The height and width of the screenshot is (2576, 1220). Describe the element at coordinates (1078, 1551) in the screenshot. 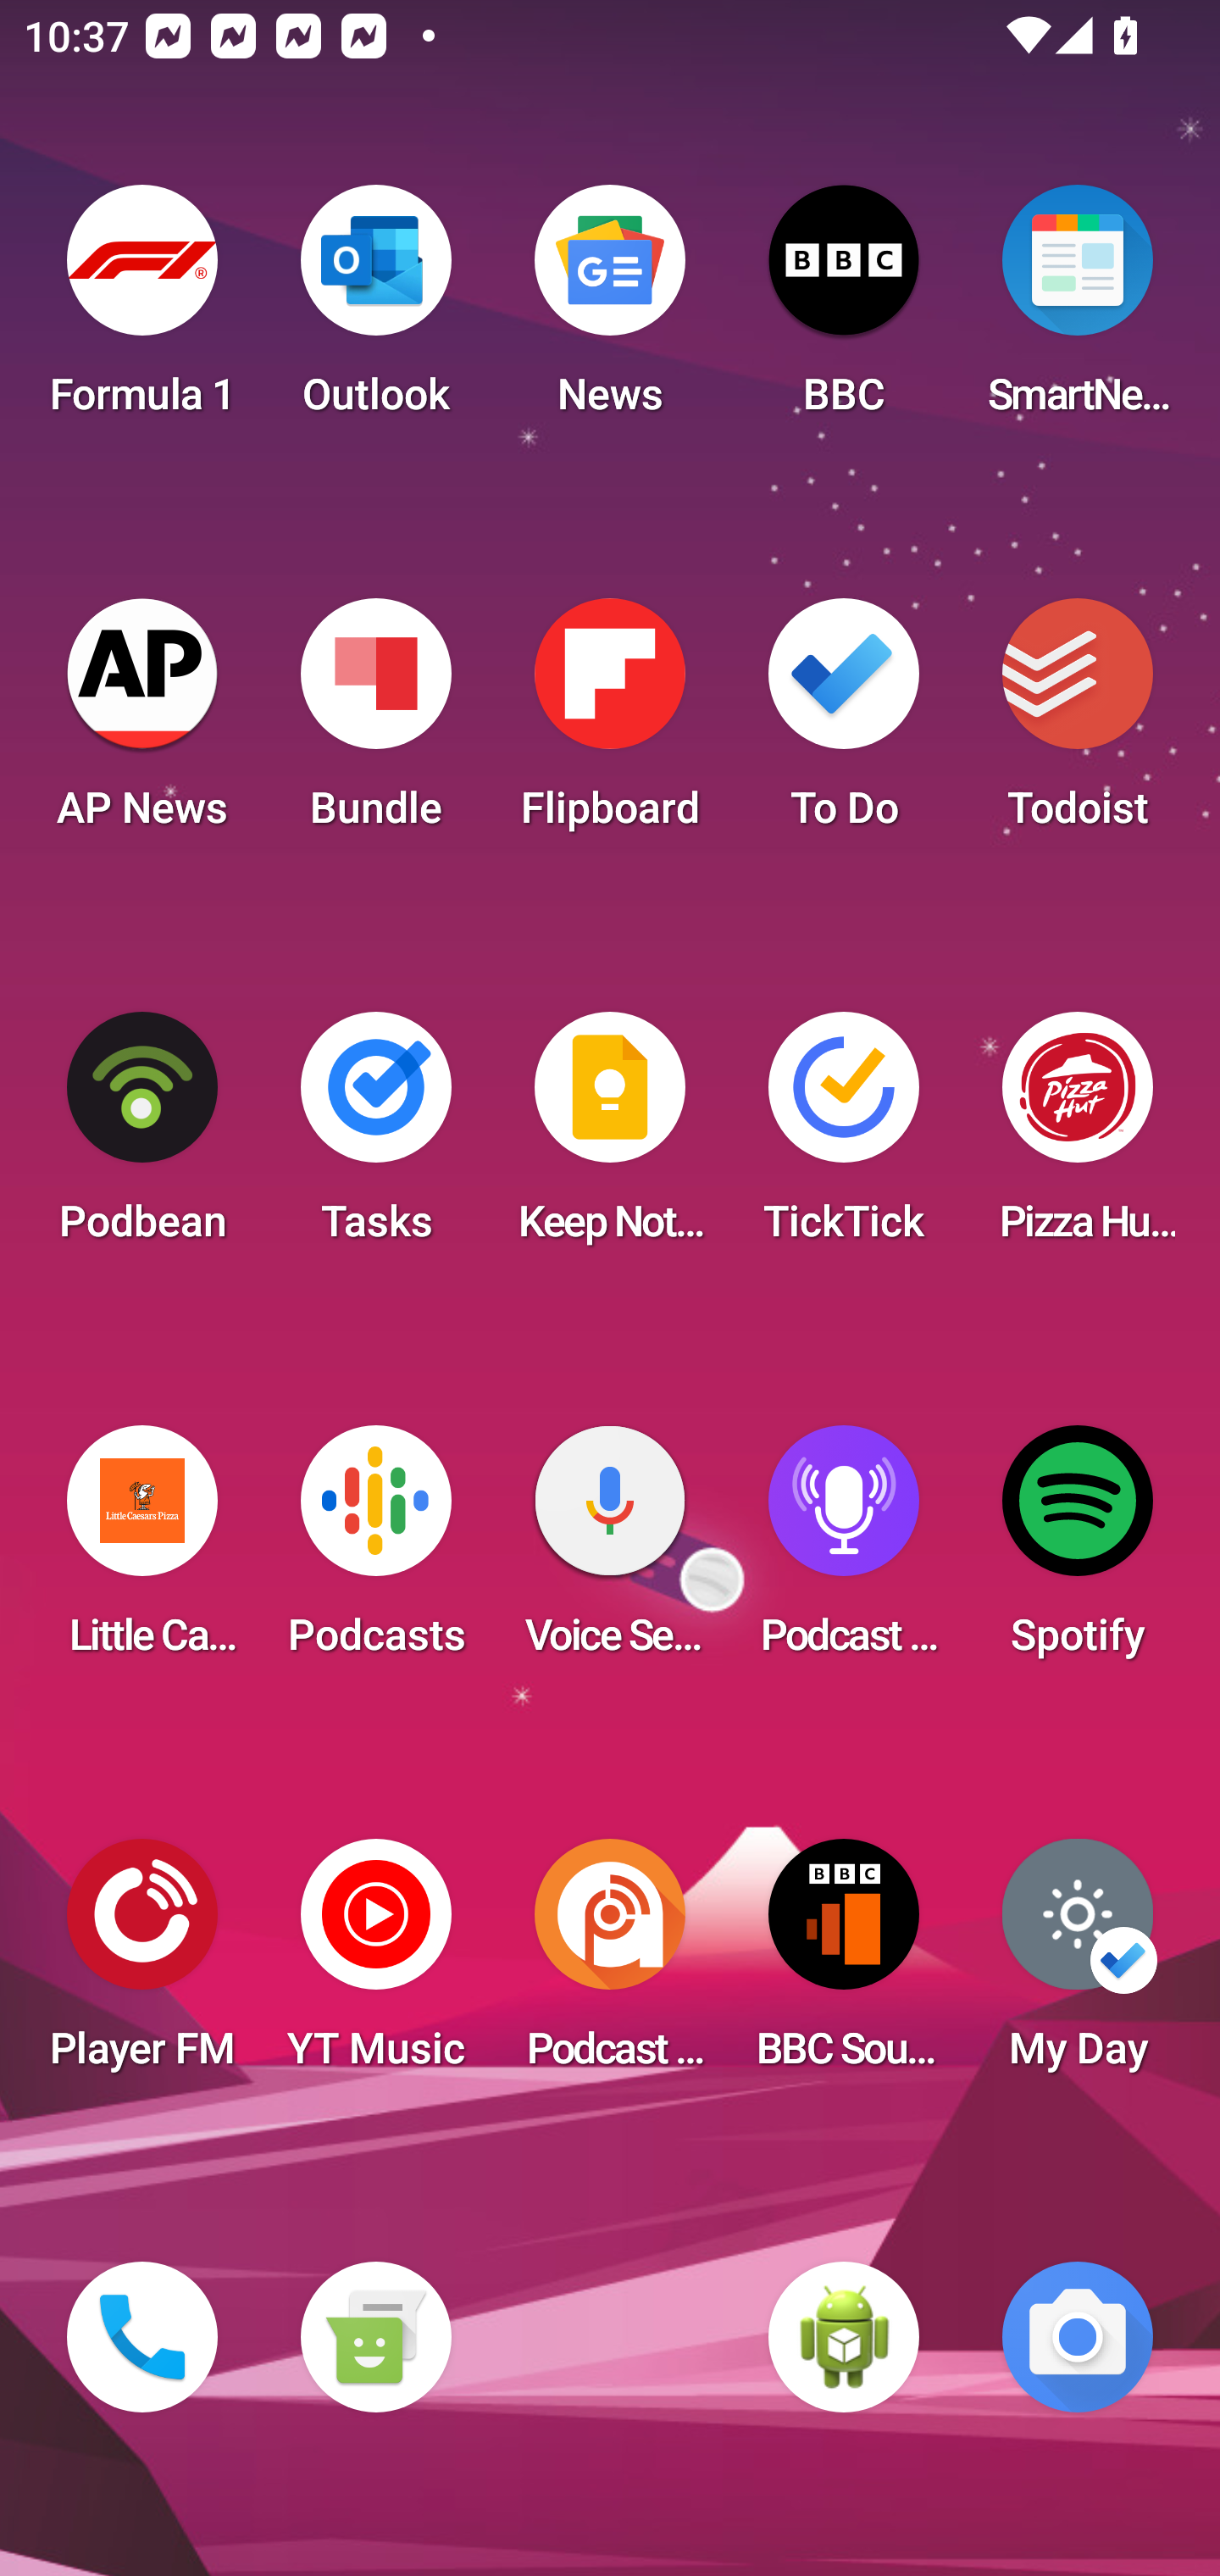

I see `Spotify` at that location.